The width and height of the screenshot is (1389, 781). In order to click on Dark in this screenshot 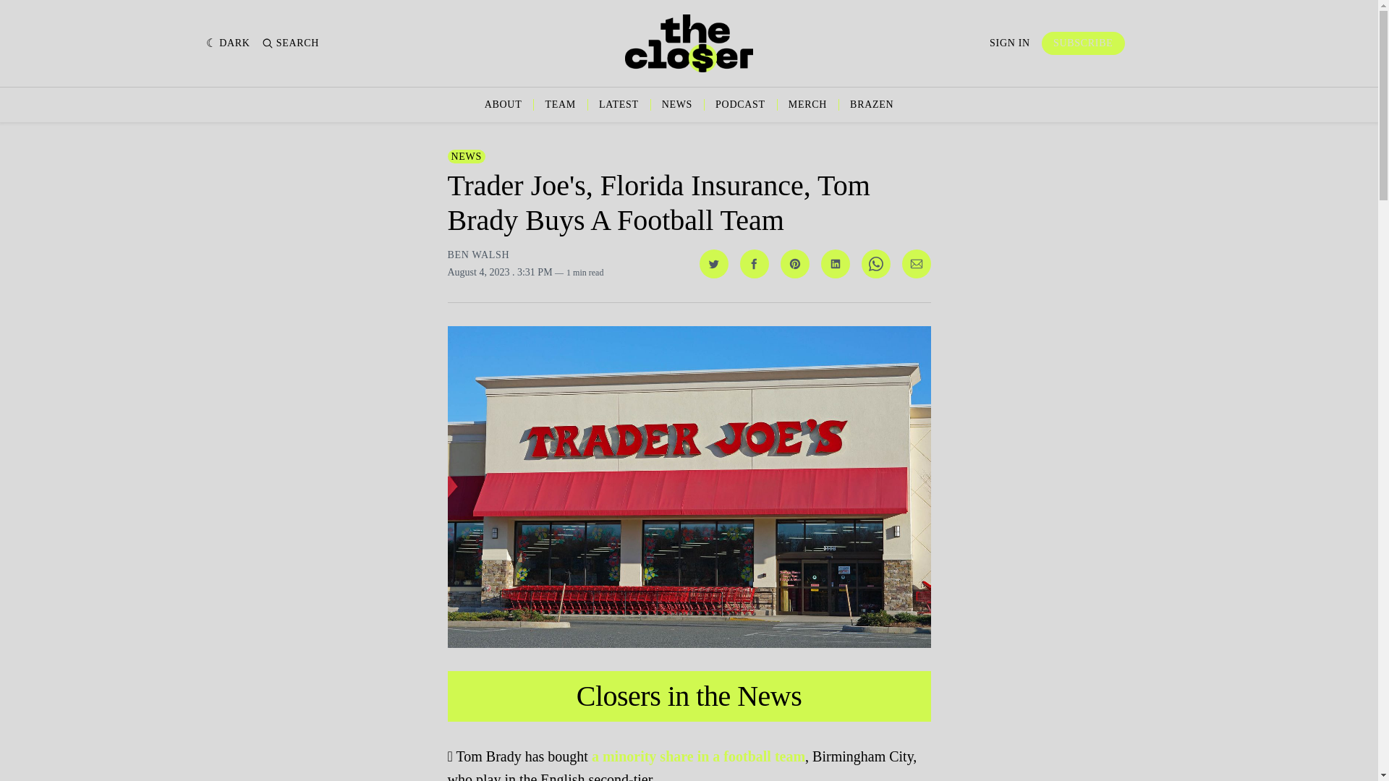, I will do `click(227, 43)`.